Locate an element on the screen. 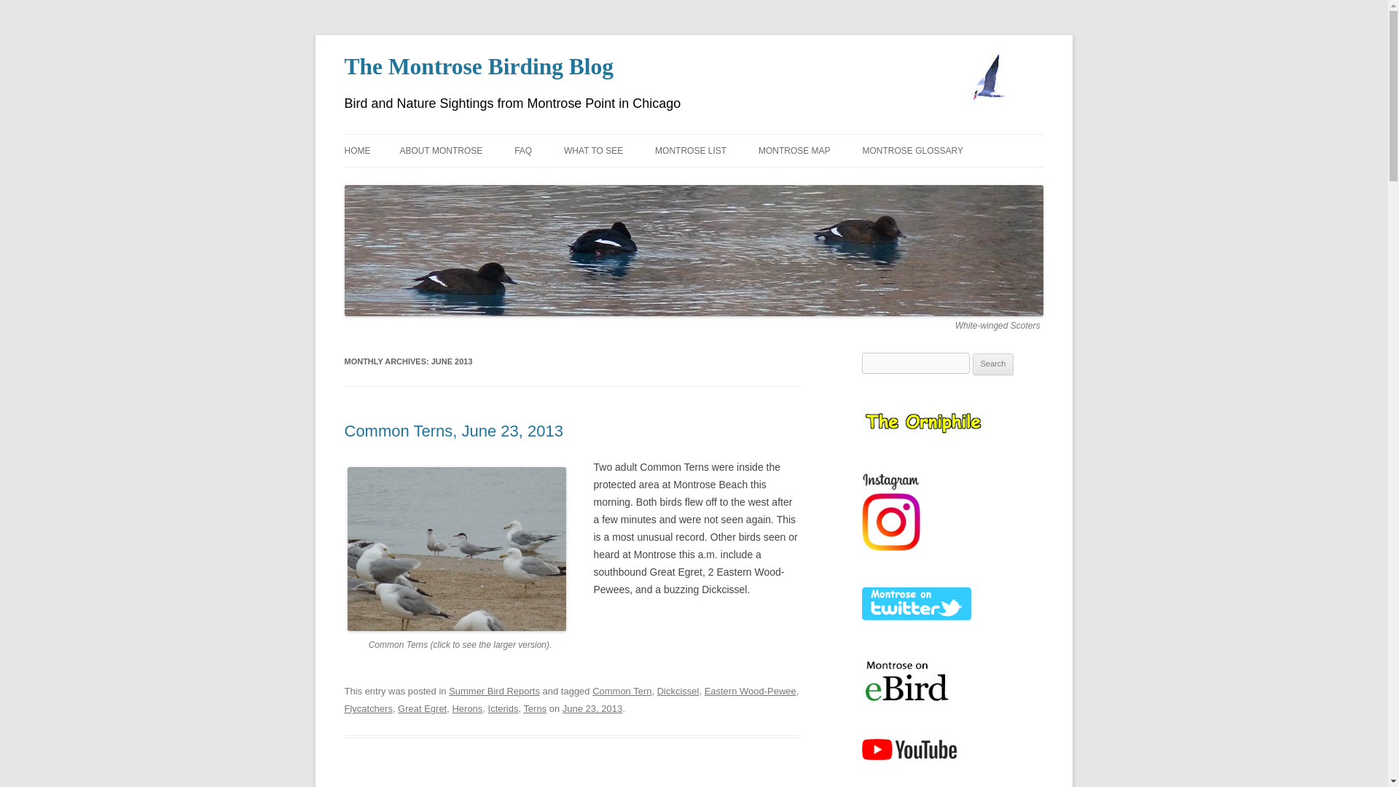 This screenshot has height=787, width=1399. MONTROSE LIST is located at coordinates (690, 150).